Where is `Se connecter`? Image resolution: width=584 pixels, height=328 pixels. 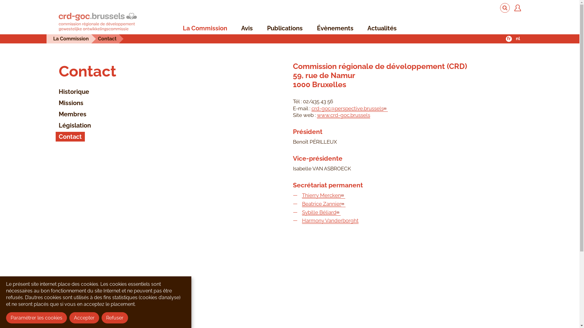
Se connecter is located at coordinates (517, 8).